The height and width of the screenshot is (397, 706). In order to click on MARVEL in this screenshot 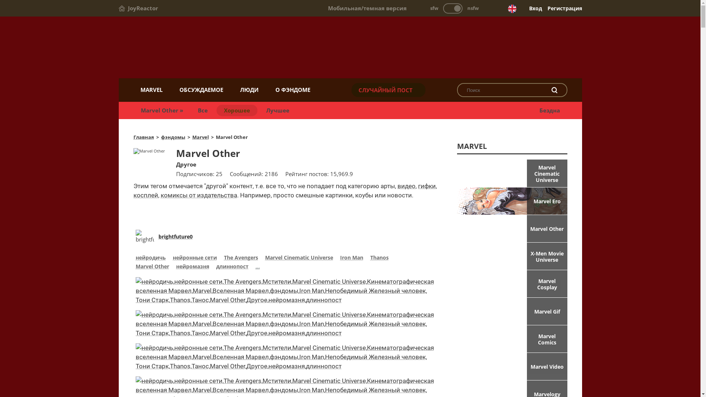, I will do `click(151, 90)`.